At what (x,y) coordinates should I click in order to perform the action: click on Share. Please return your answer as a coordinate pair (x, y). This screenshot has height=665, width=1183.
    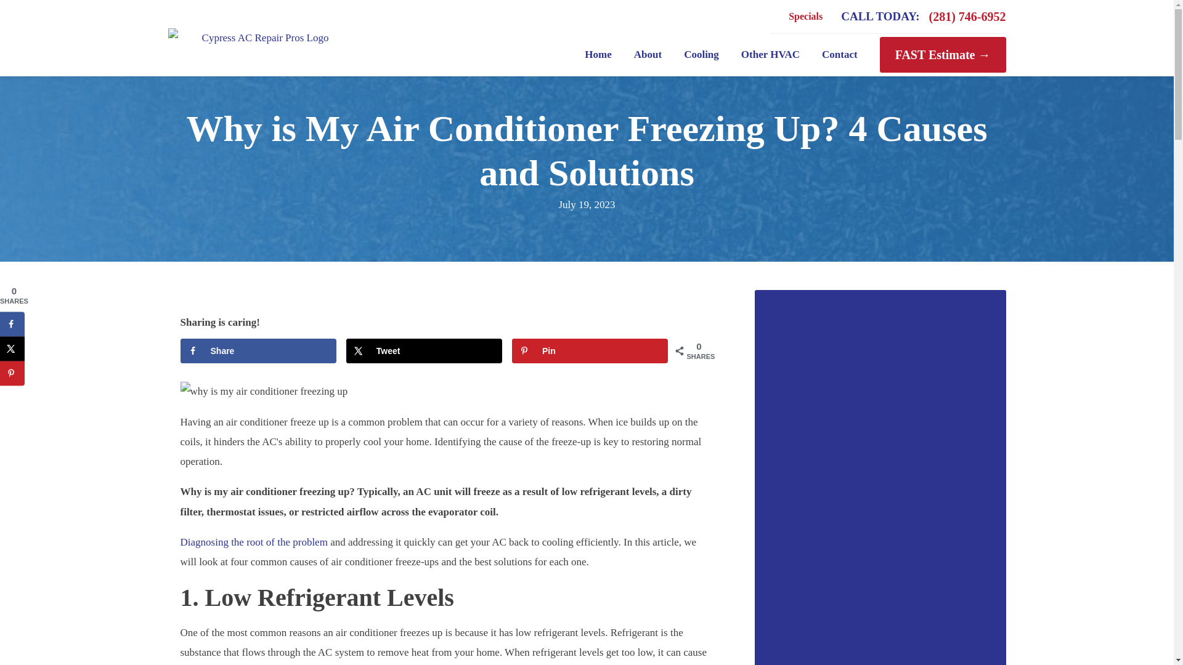
    Looking at the image, I should click on (258, 350).